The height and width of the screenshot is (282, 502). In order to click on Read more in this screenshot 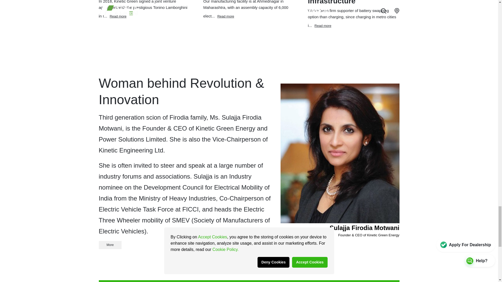, I will do `click(118, 16)`.